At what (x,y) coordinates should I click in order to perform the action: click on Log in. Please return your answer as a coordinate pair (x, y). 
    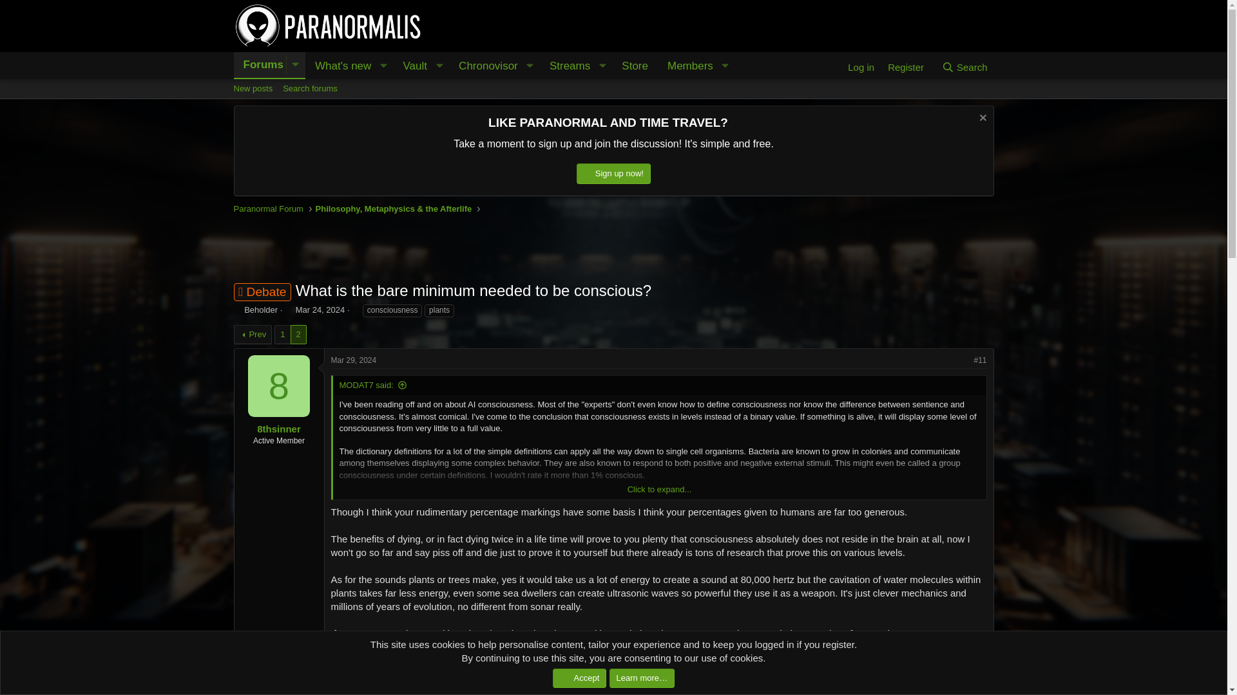
    Looking at the image, I should click on (861, 67).